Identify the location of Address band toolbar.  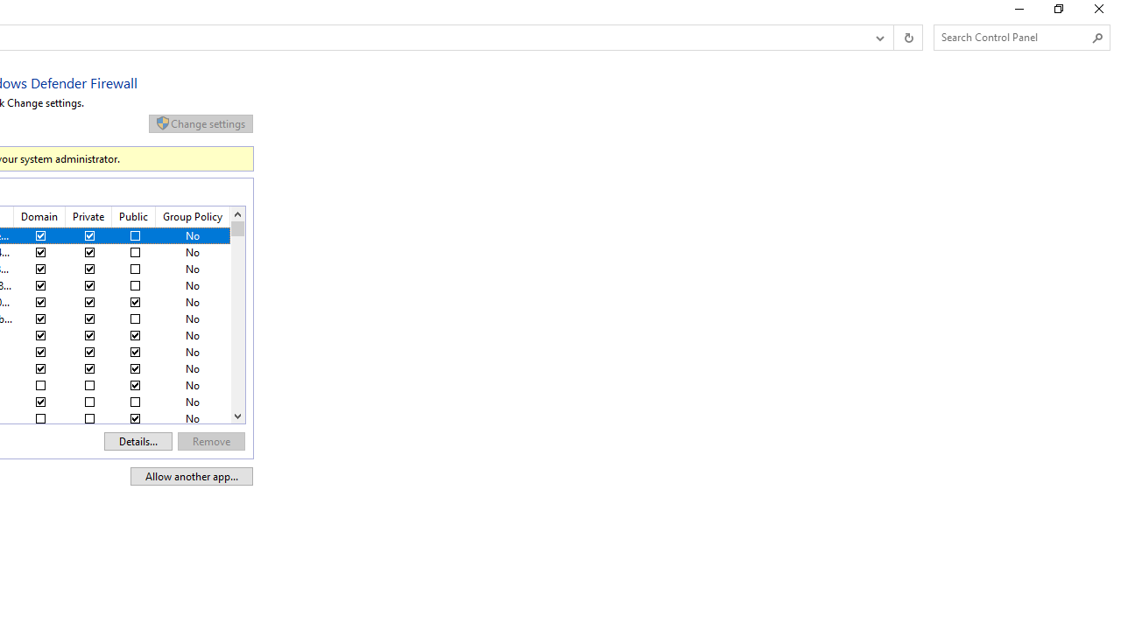
(893, 38).